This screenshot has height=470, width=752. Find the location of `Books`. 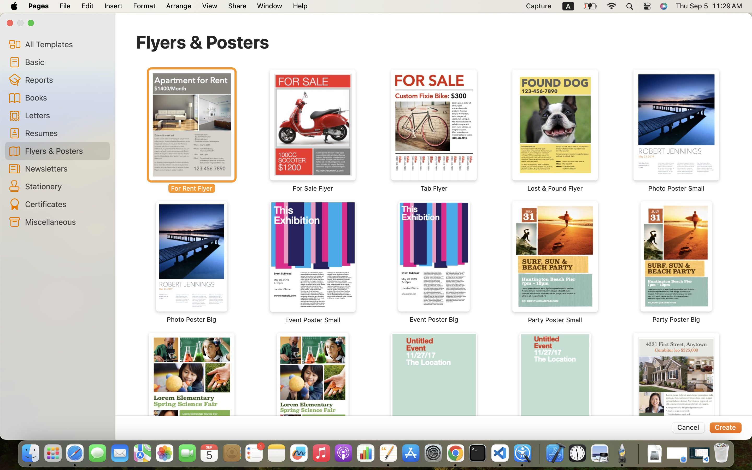

Books is located at coordinates (65, 97).